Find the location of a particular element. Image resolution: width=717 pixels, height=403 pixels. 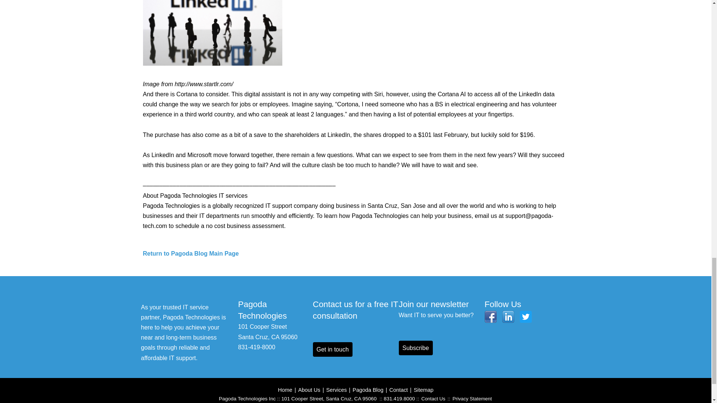

Sitemap is located at coordinates (423, 390).